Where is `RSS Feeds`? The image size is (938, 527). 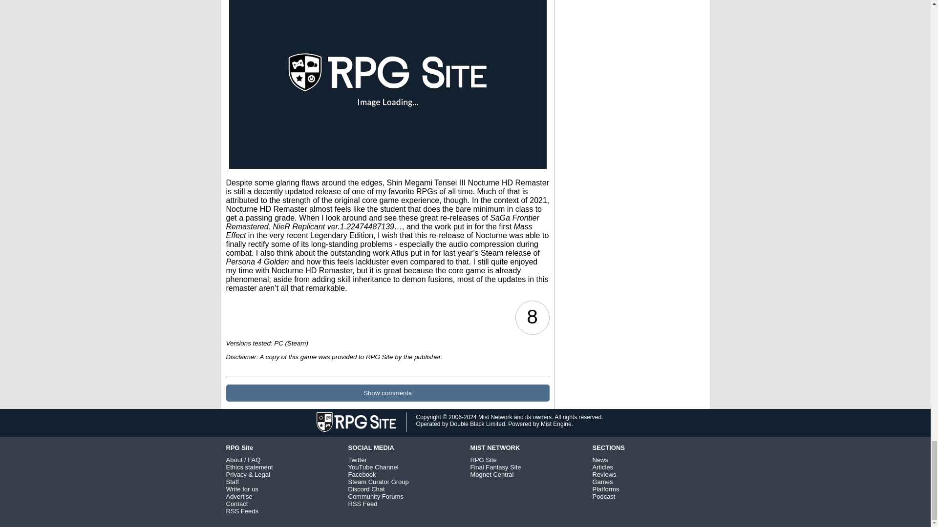
RSS Feeds is located at coordinates (242, 511).